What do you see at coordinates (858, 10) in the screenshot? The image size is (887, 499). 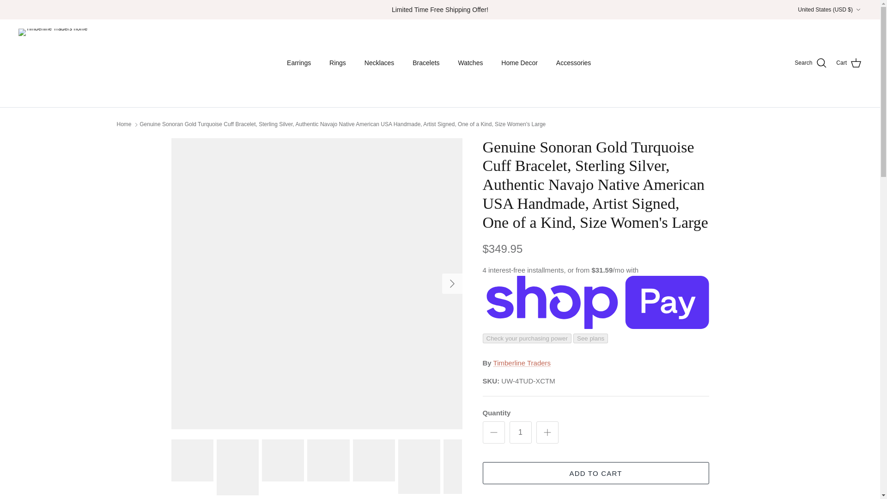 I see `Down` at bounding box center [858, 10].